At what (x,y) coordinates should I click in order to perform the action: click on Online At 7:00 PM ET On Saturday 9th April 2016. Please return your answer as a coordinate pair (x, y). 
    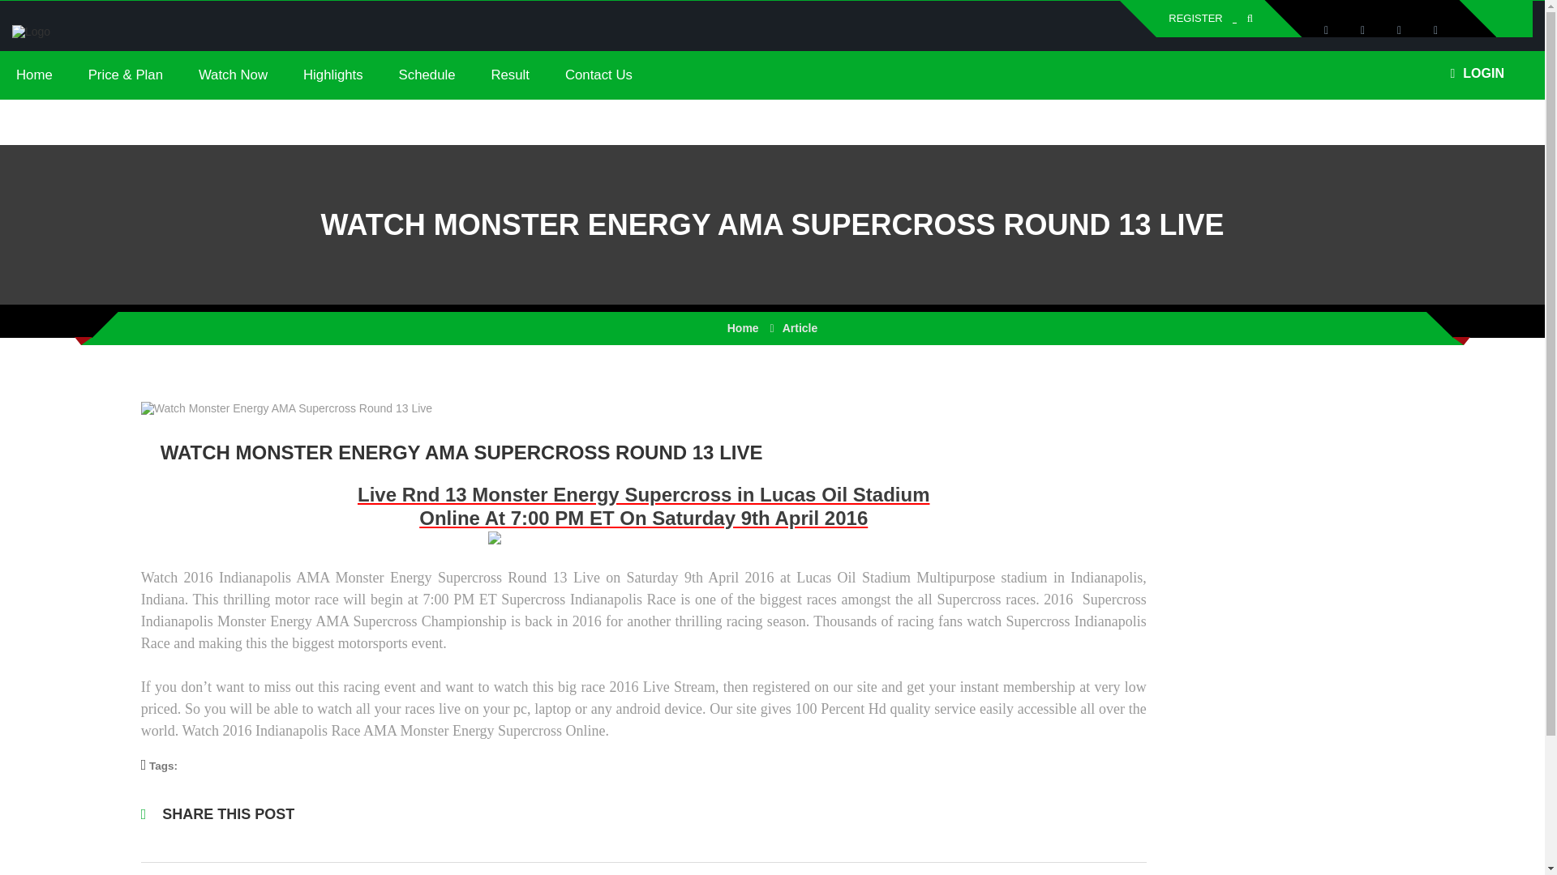
    Looking at the image, I should click on (642, 519).